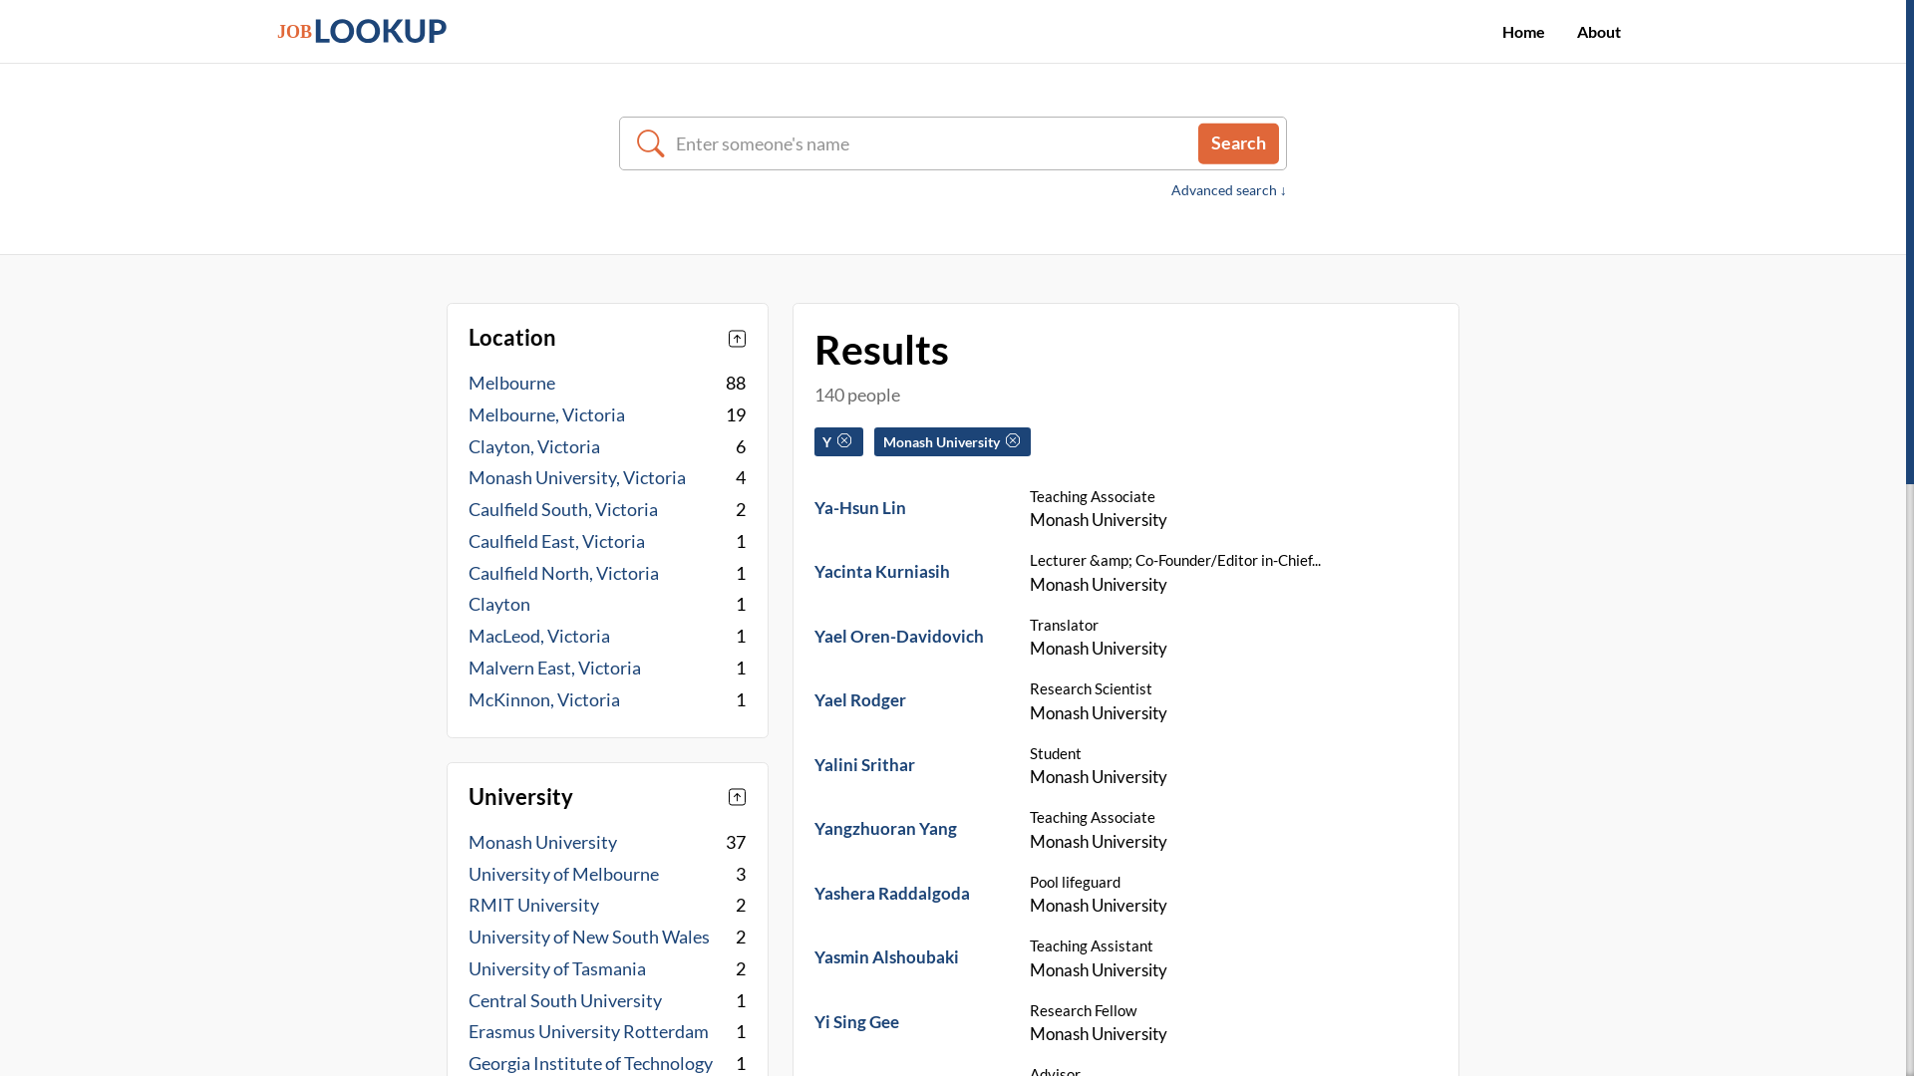  Describe the element at coordinates (1523, 32) in the screenshot. I see `Home` at that location.